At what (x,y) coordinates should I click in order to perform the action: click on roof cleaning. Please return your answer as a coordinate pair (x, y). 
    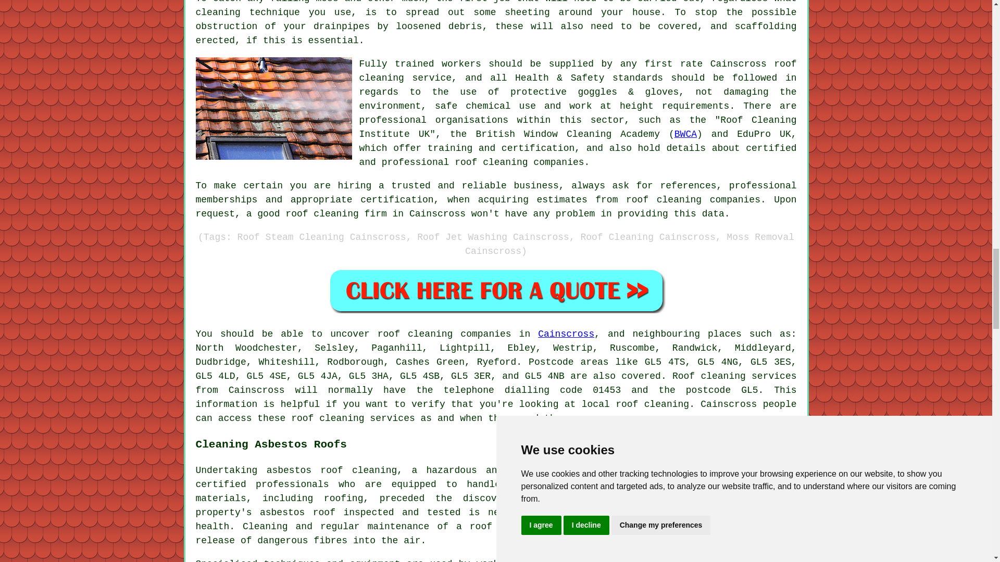
    Looking at the image, I should click on (652, 404).